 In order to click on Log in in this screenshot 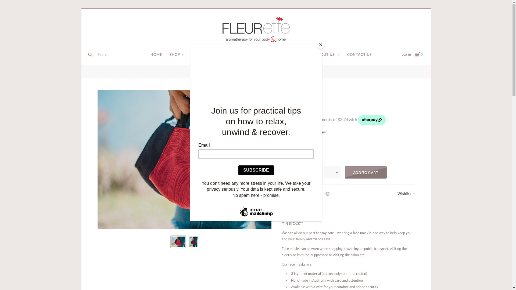, I will do `click(406, 54)`.